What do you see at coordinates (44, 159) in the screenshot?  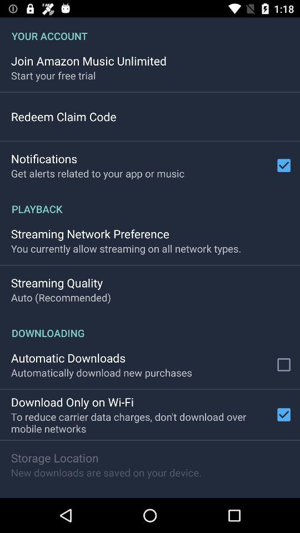 I see `click app above the get alerts related icon` at bounding box center [44, 159].